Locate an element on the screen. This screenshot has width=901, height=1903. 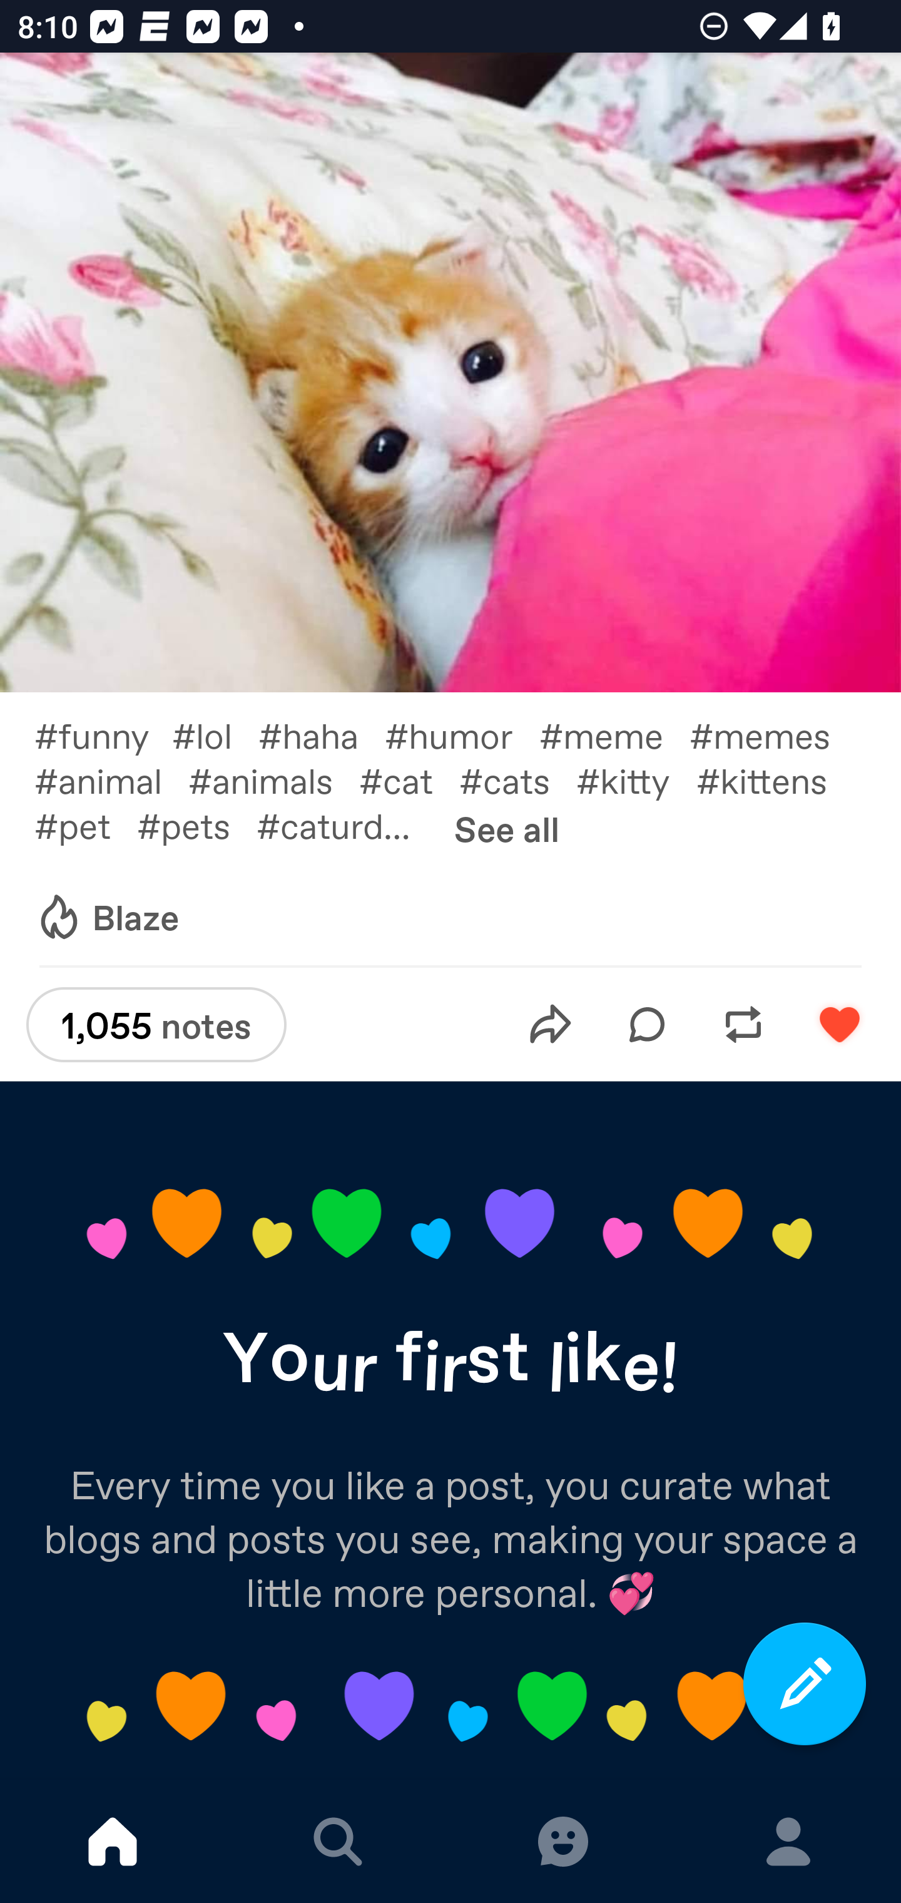
Like is located at coordinates (839, 1024).